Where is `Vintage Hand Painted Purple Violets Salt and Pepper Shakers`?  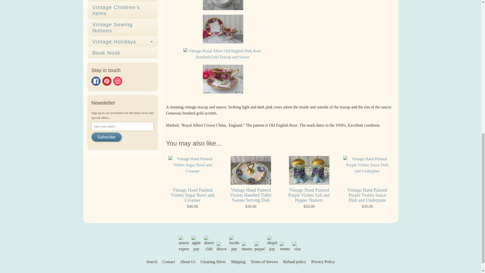
Vintage Hand Painted Purple Violets Salt and Pepper Shakers is located at coordinates (309, 183).